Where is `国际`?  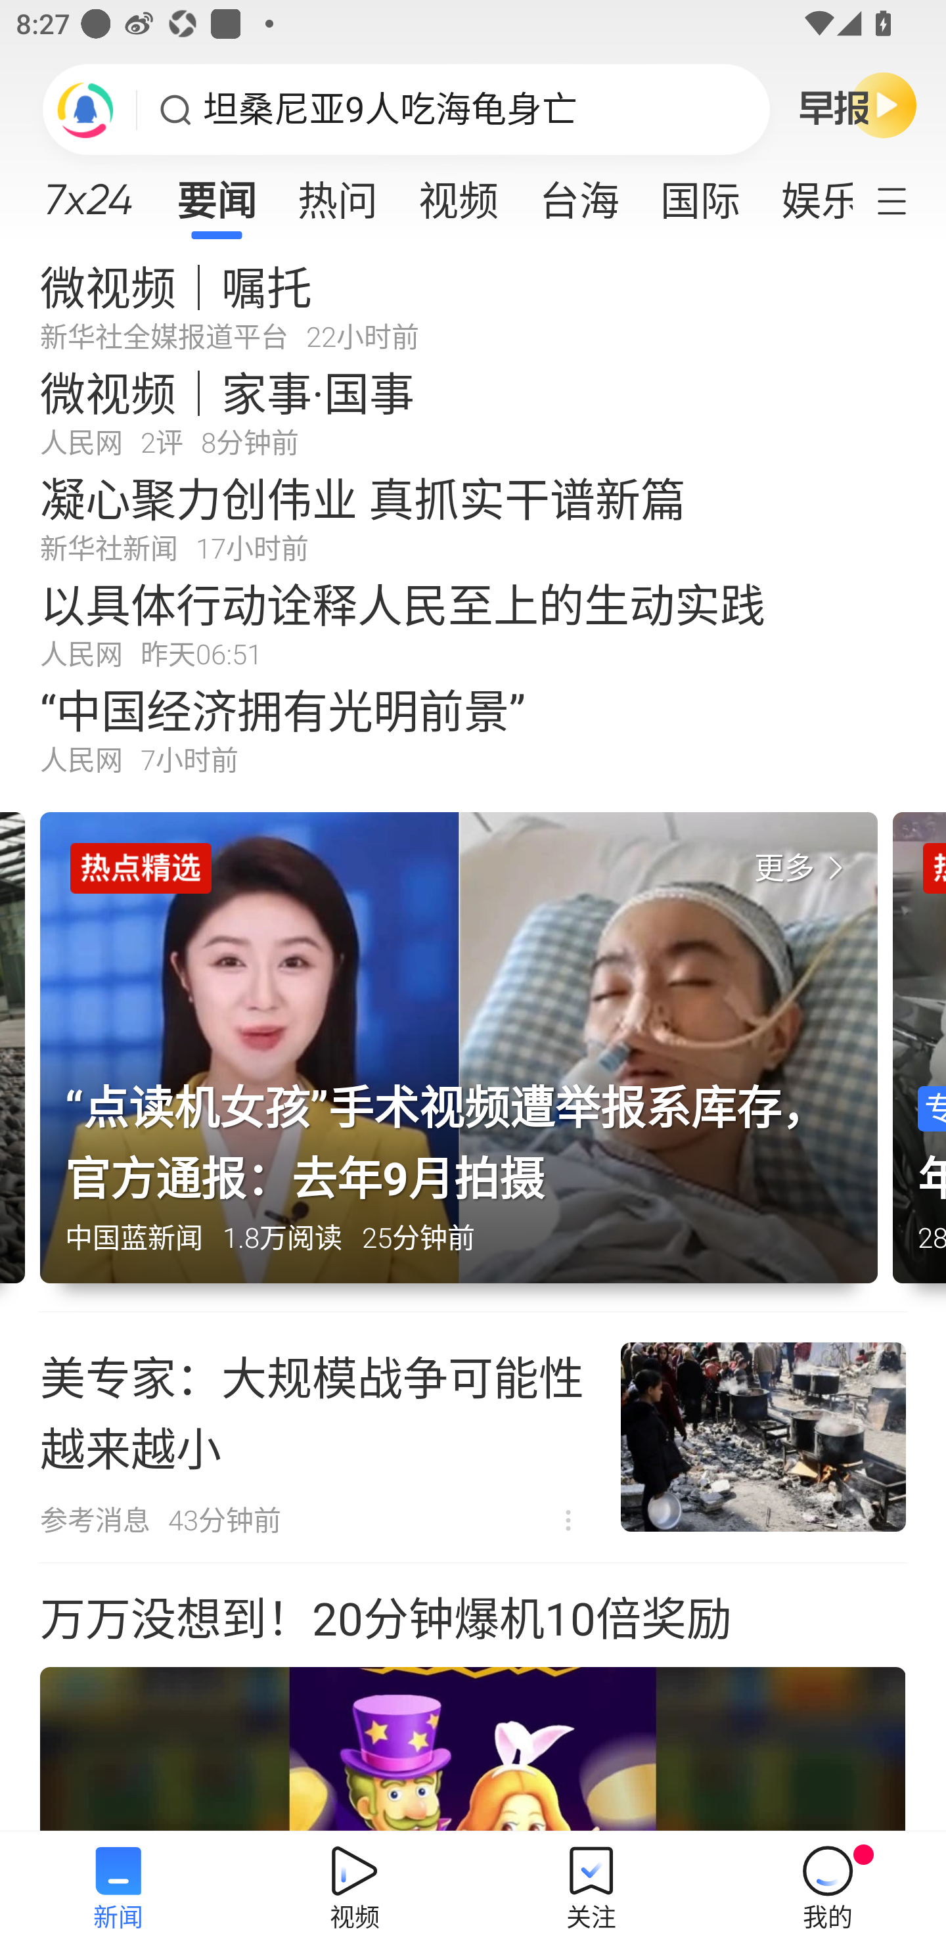 国际 is located at coordinates (700, 193).